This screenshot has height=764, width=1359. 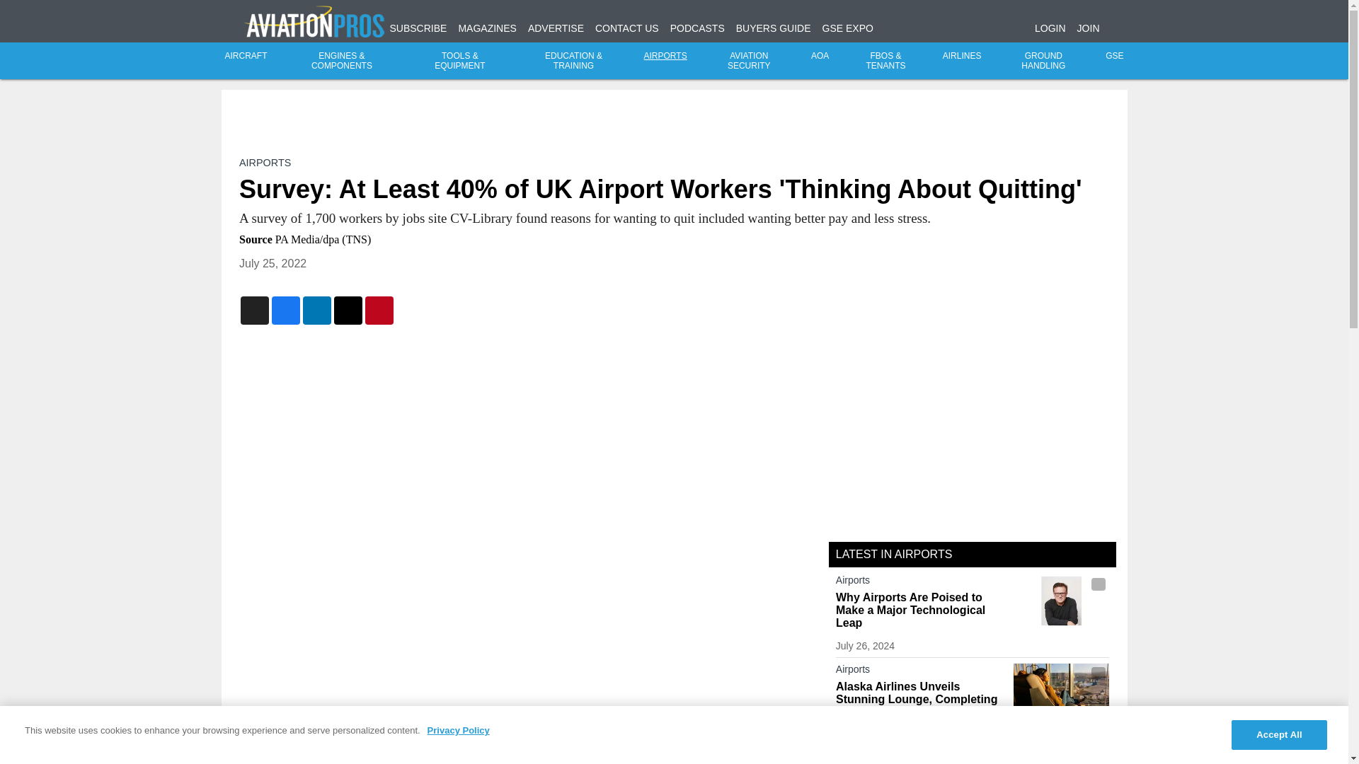 What do you see at coordinates (774, 28) in the screenshot?
I see `BUYERS GUIDE` at bounding box center [774, 28].